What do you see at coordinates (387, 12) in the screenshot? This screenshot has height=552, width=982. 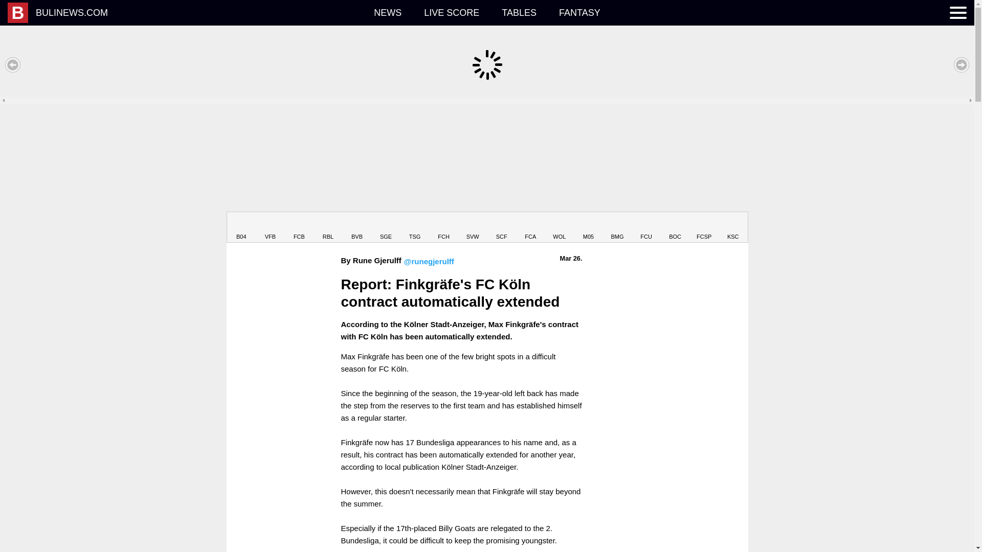 I see `NEWS` at bounding box center [387, 12].